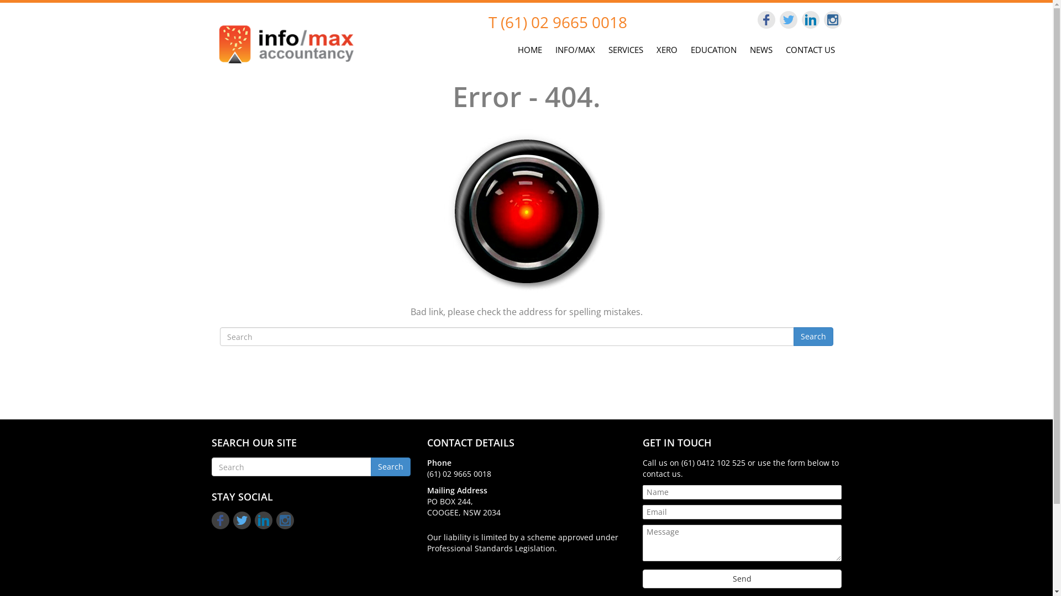 Image resolution: width=1061 pixels, height=596 pixels. Describe the element at coordinates (626, 48) in the screenshot. I see `SERVICES` at that location.